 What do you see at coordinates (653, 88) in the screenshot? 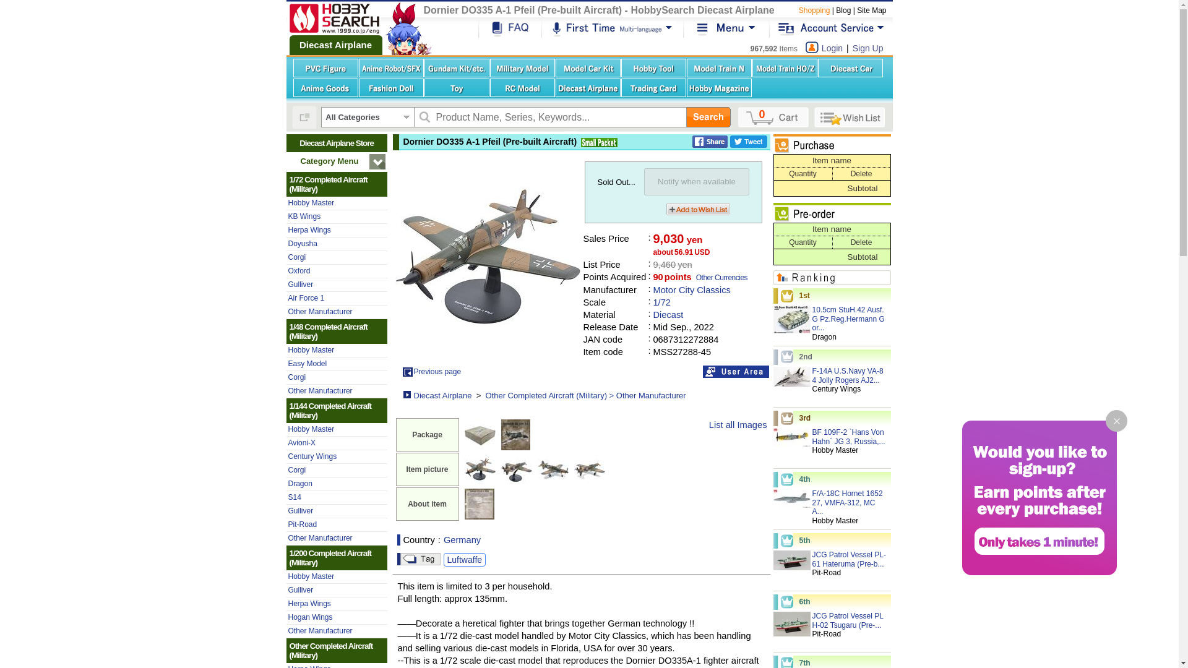
I see `Trading Card` at bounding box center [653, 88].